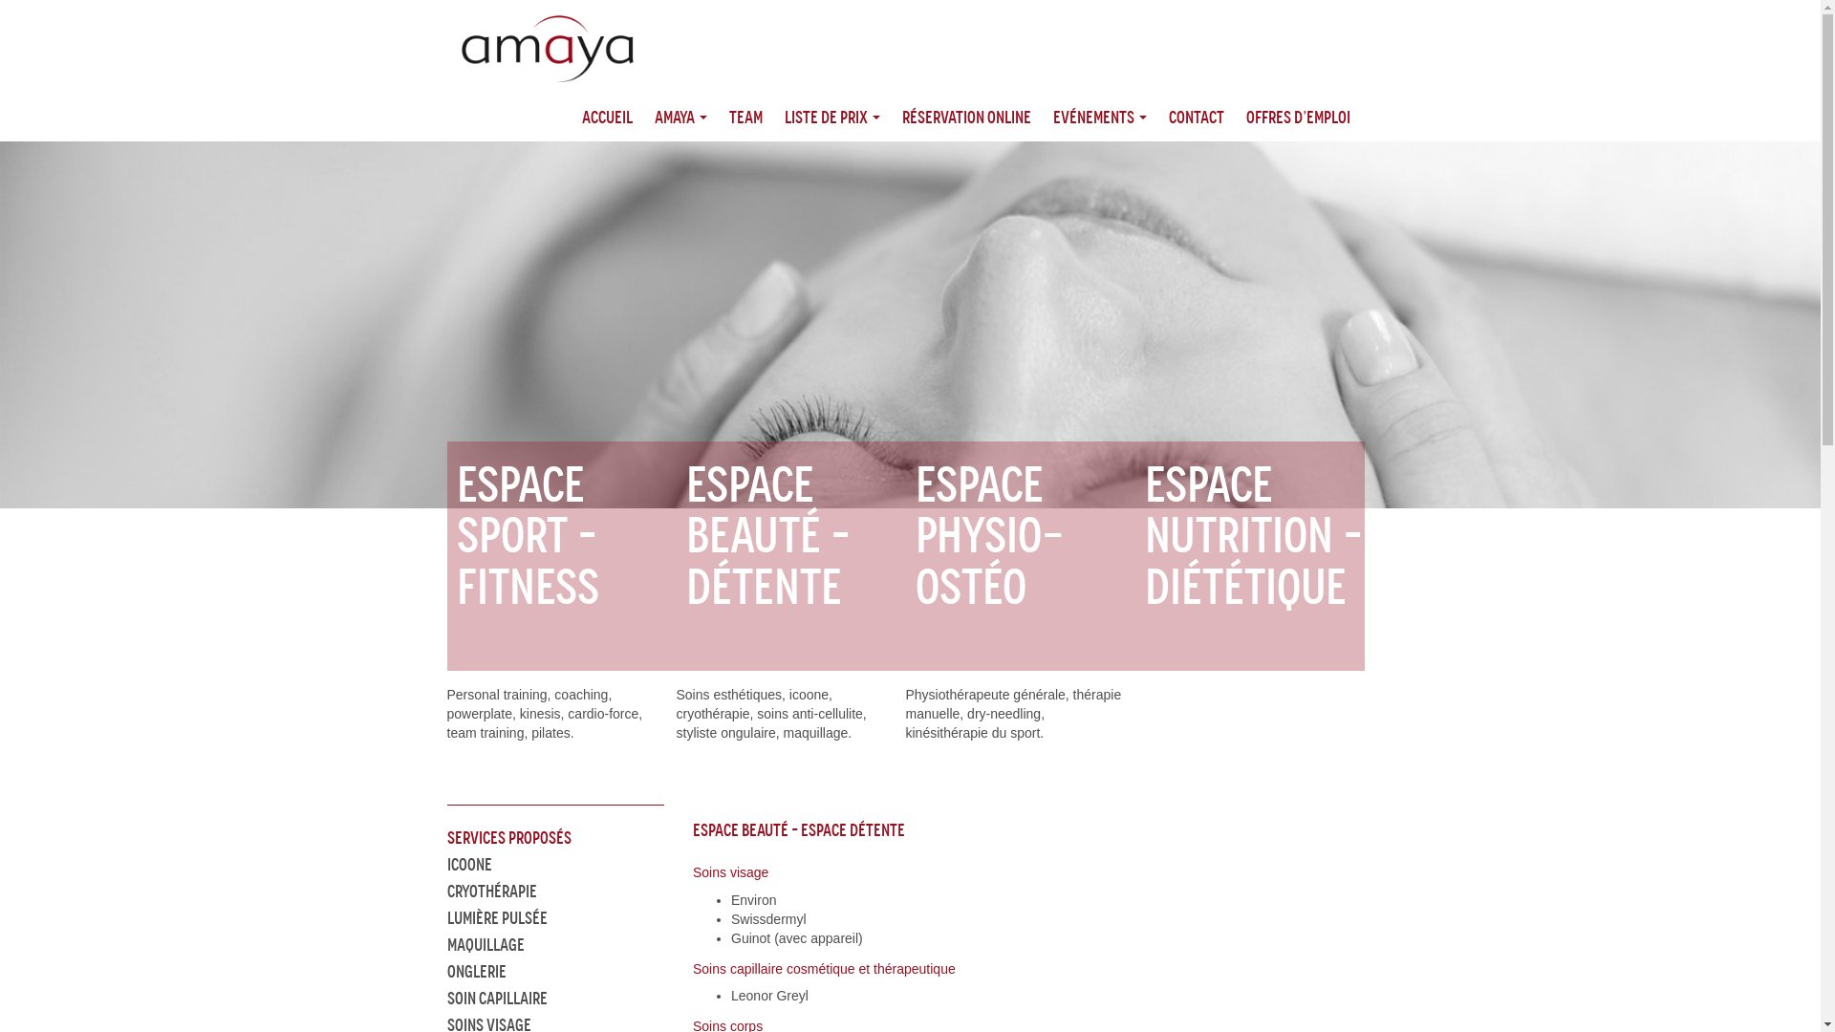  What do you see at coordinates (606, 118) in the screenshot?
I see `ACCUEIL` at bounding box center [606, 118].